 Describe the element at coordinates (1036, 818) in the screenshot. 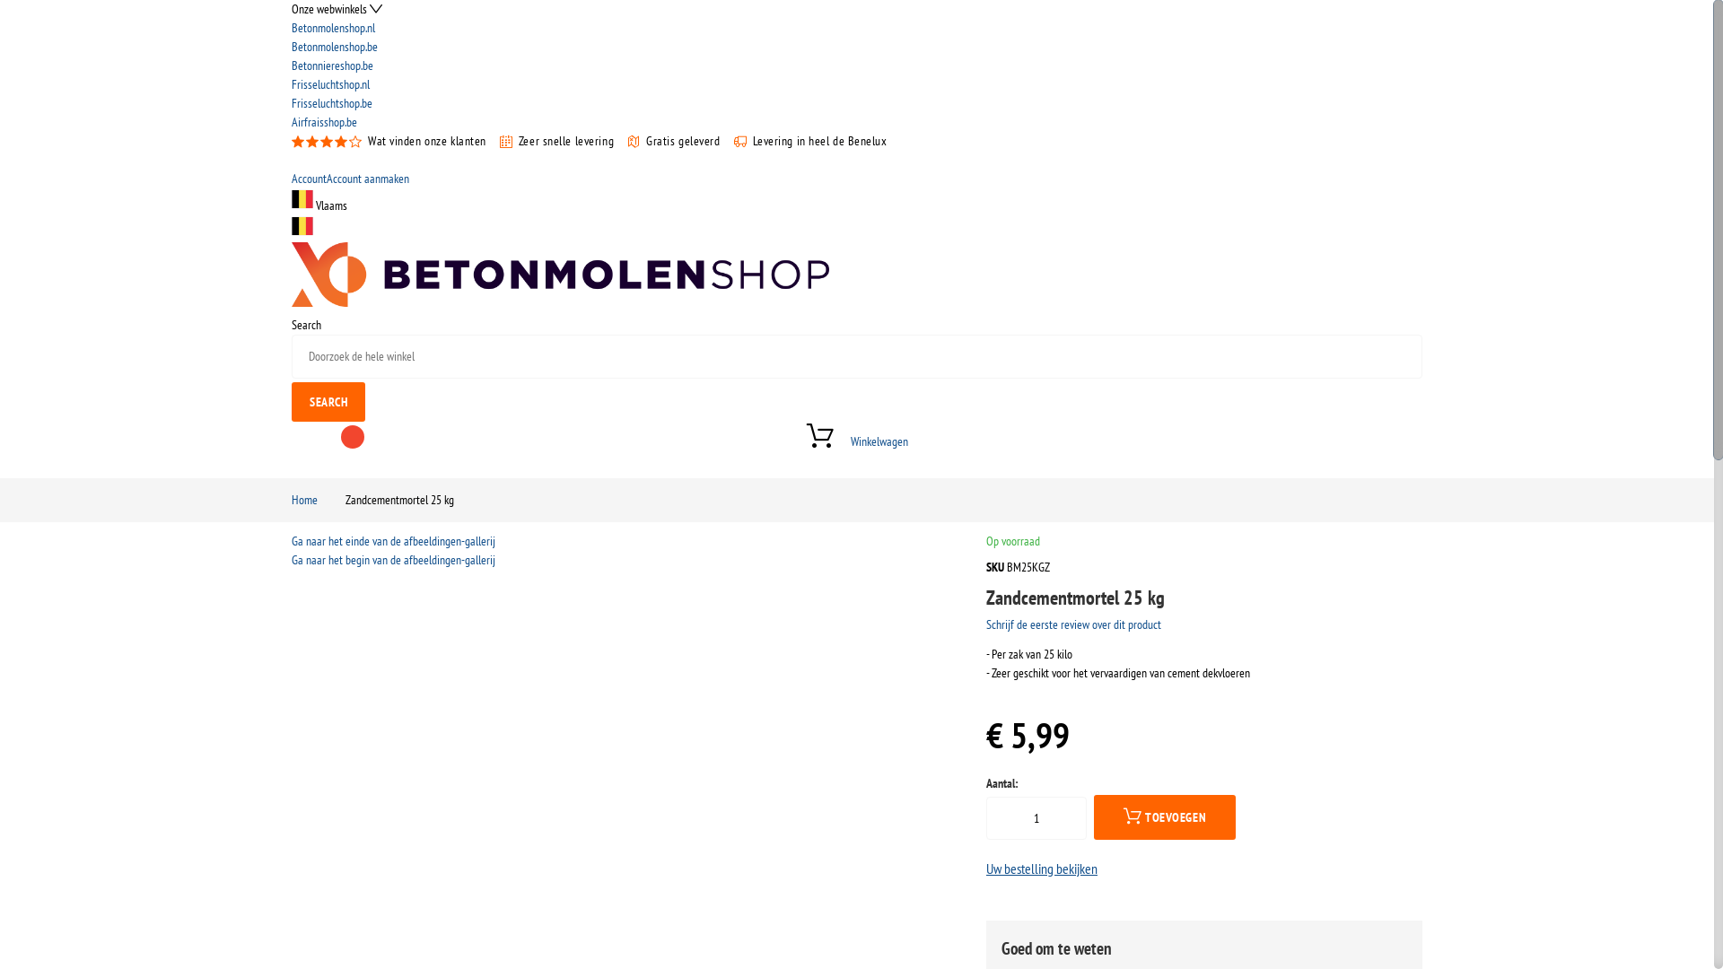

I see `Qty` at that location.